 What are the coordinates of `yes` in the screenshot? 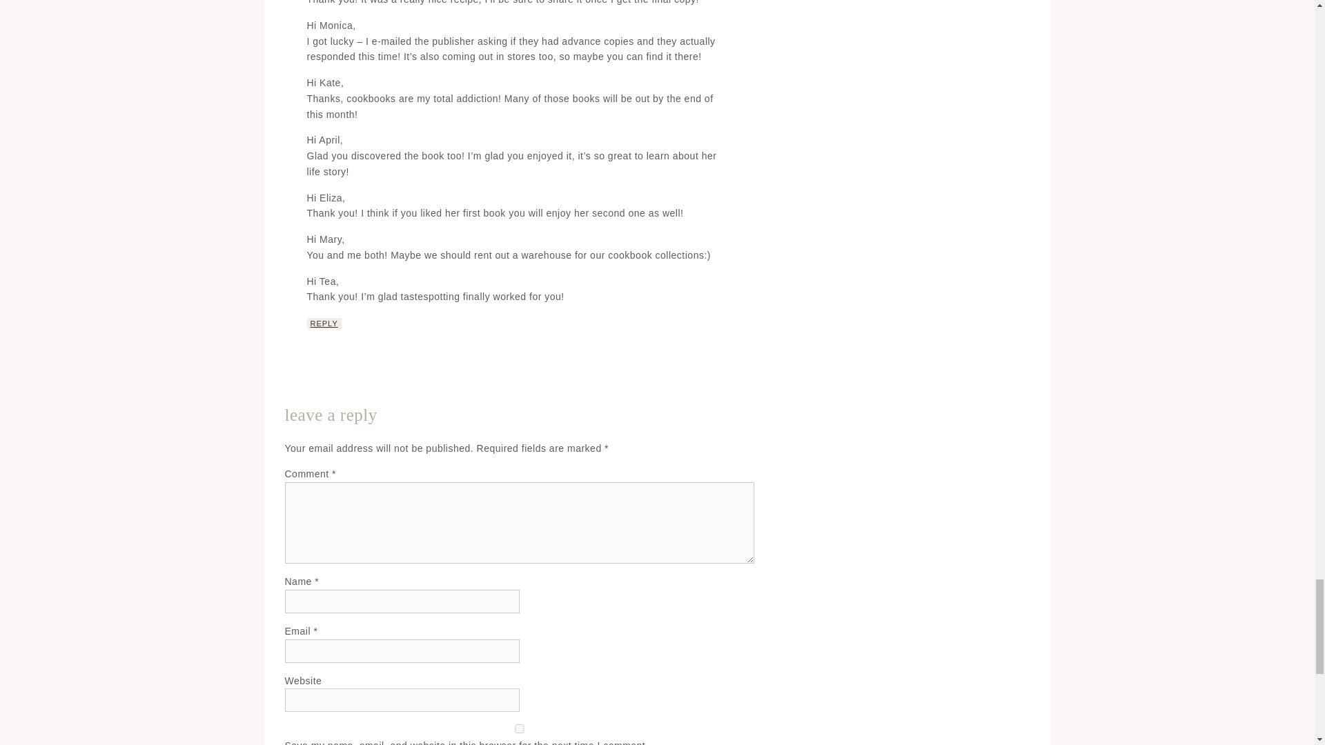 It's located at (519, 728).